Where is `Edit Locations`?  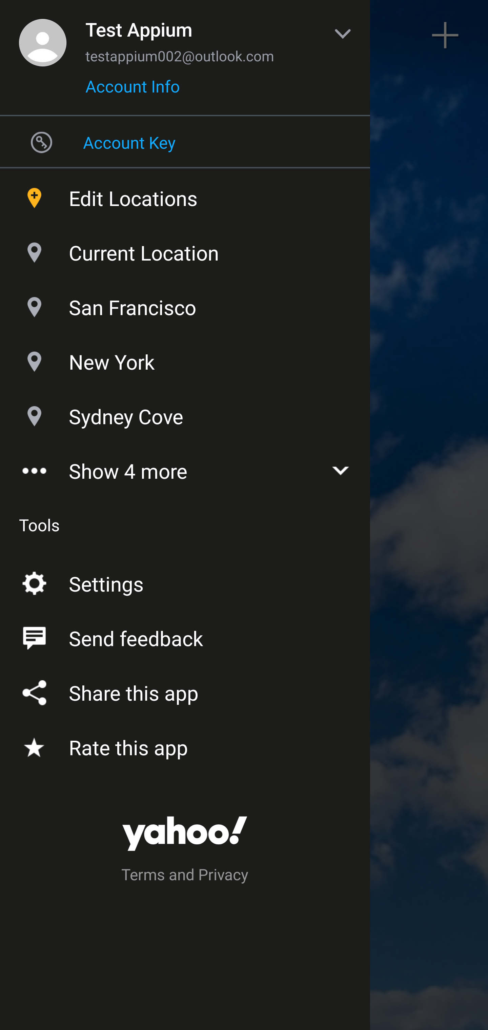 Edit Locations is located at coordinates (185, 195).